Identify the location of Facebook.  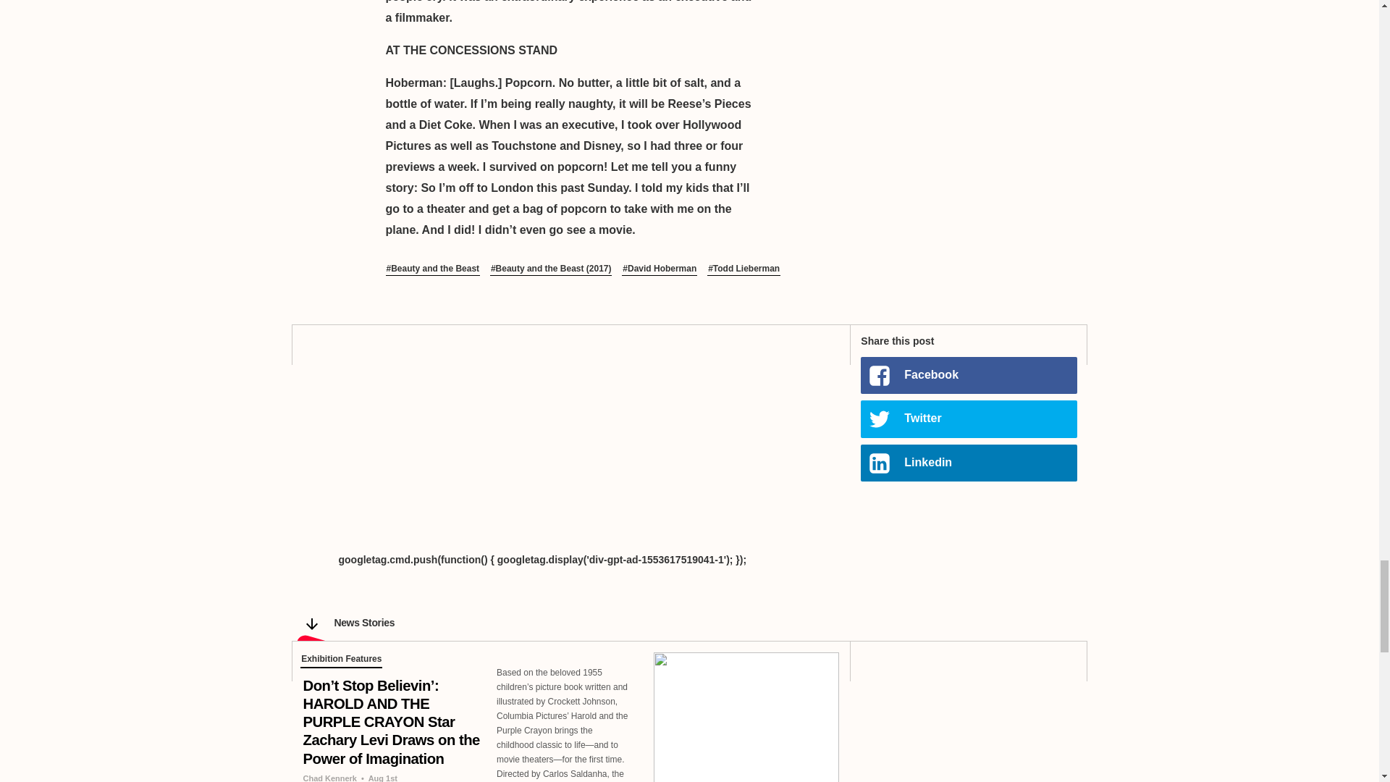
(968, 375).